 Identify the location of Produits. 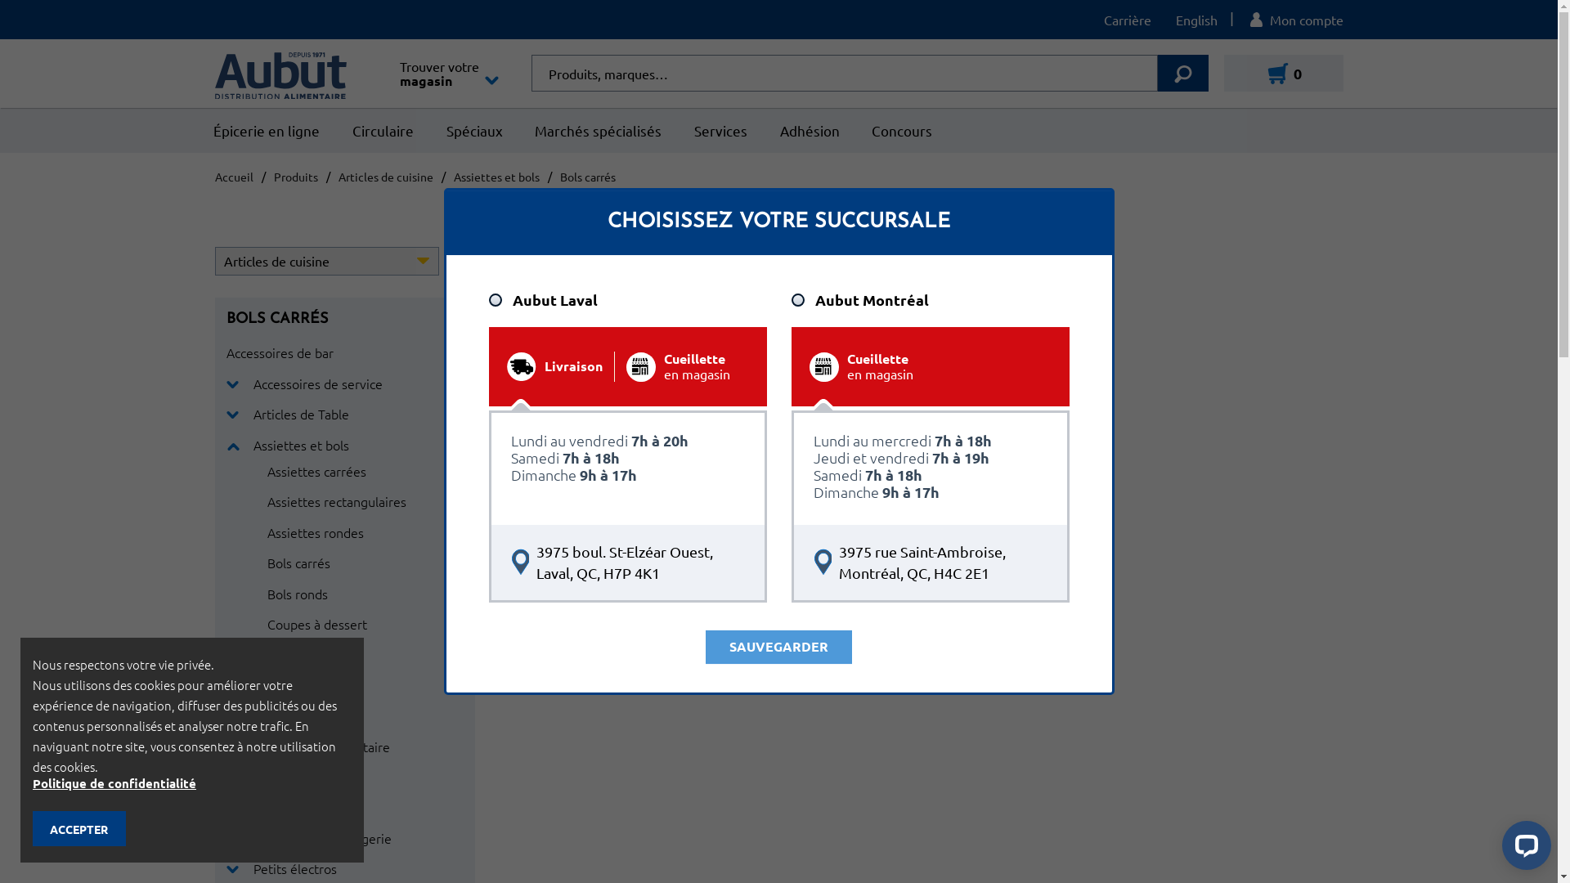
(295, 177).